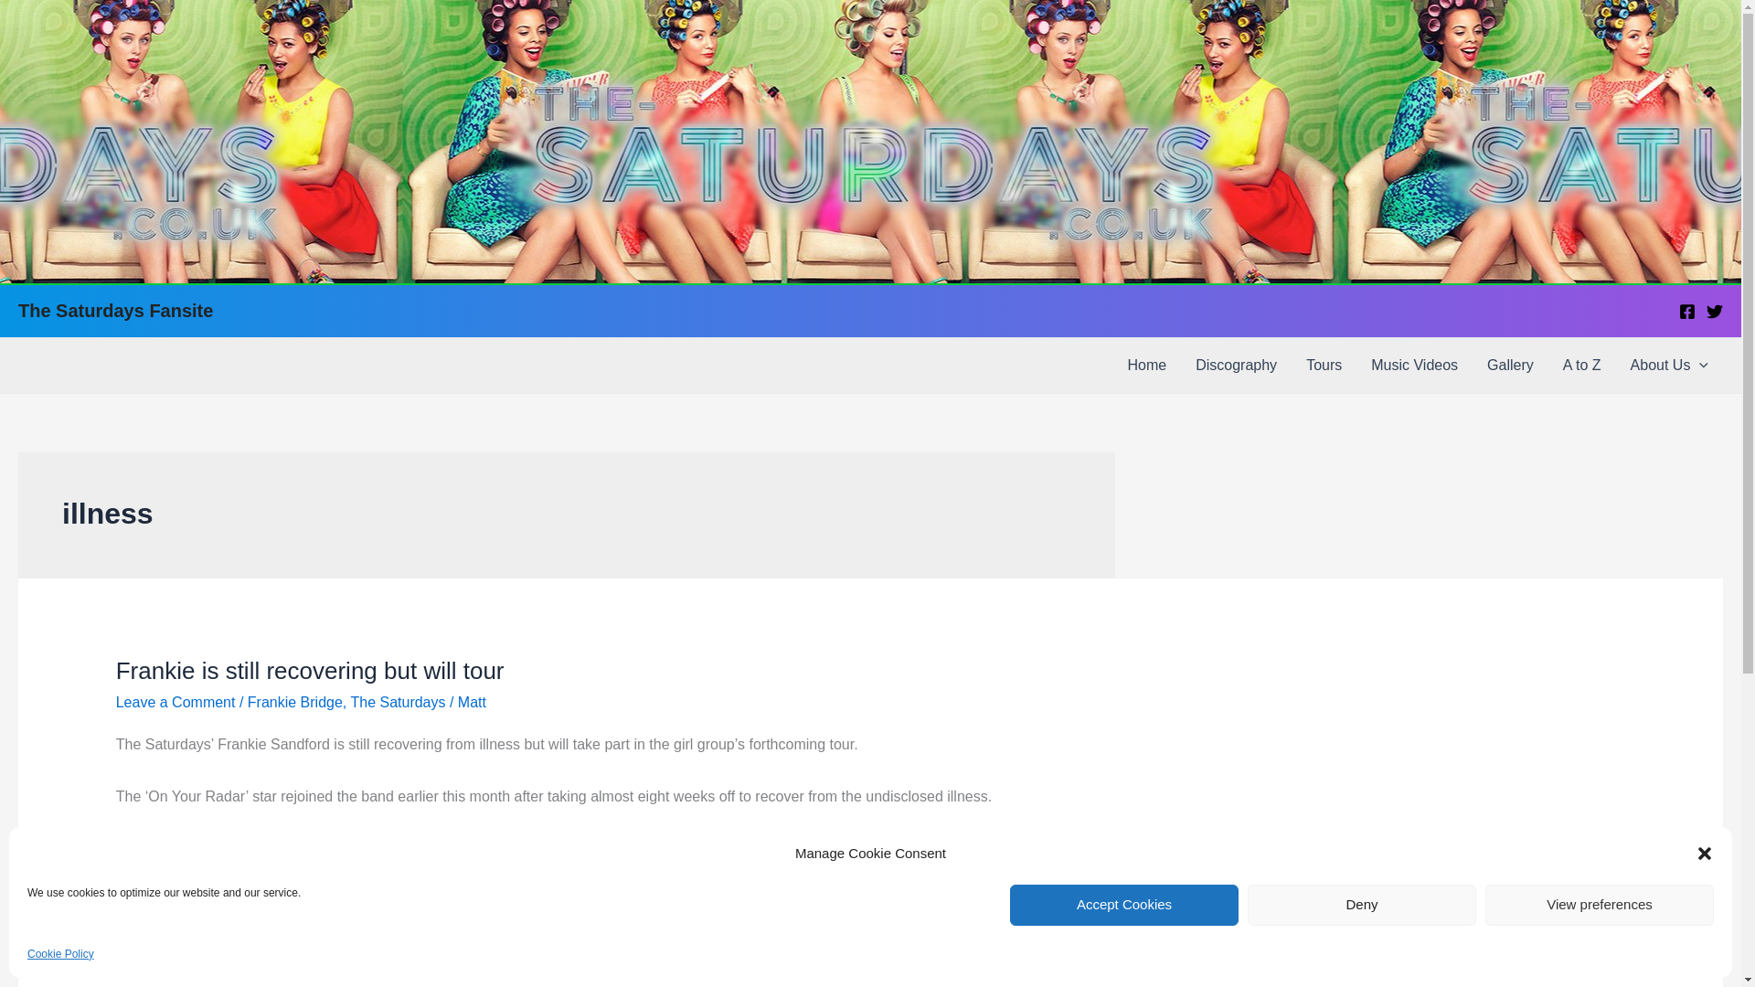 This screenshot has height=987, width=1755. I want to click on About Us, so click(1669, 366).